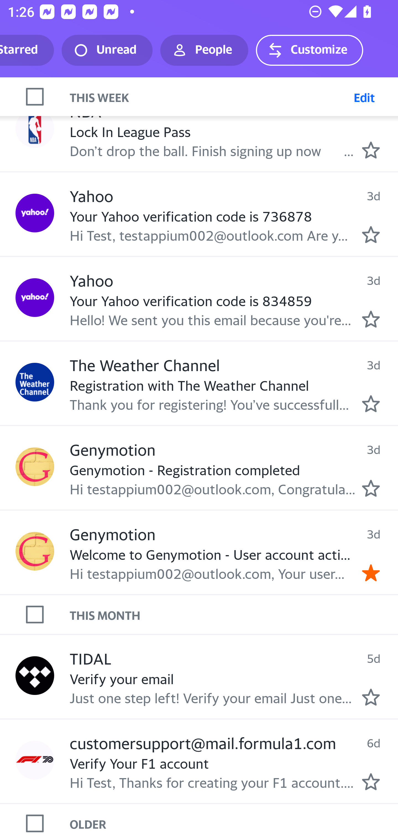  I want to click on Profile
TIDAL, so click(35, 675).